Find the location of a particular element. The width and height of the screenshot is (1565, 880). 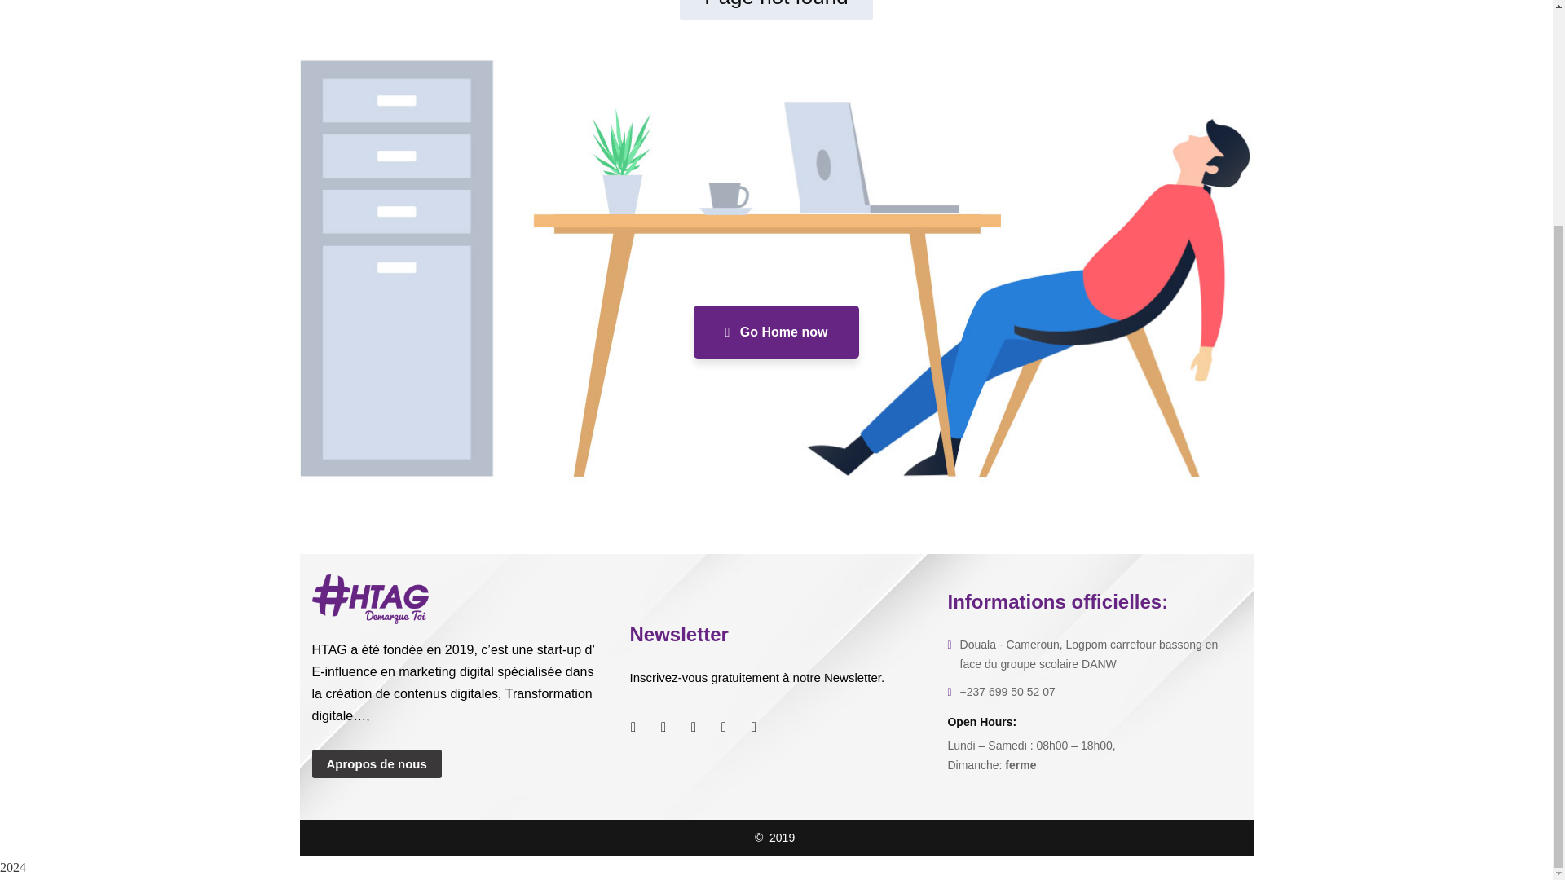

Page 4 is located at coordinates (458, 683).